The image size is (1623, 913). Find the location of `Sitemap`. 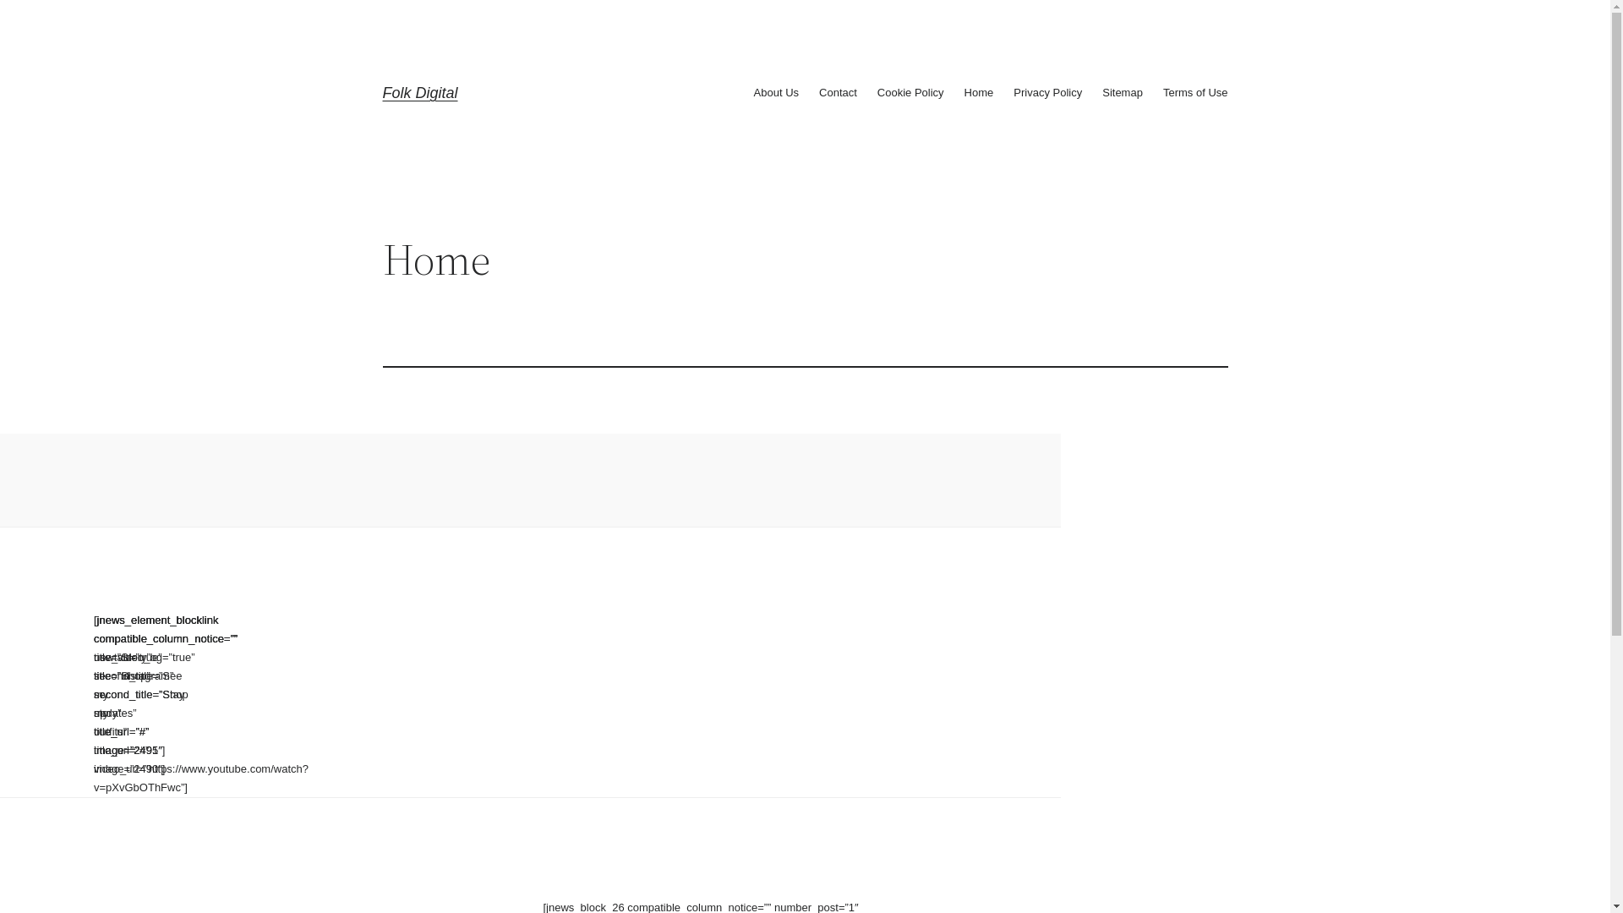

Sitemap is located at coordinates (1123, 93).